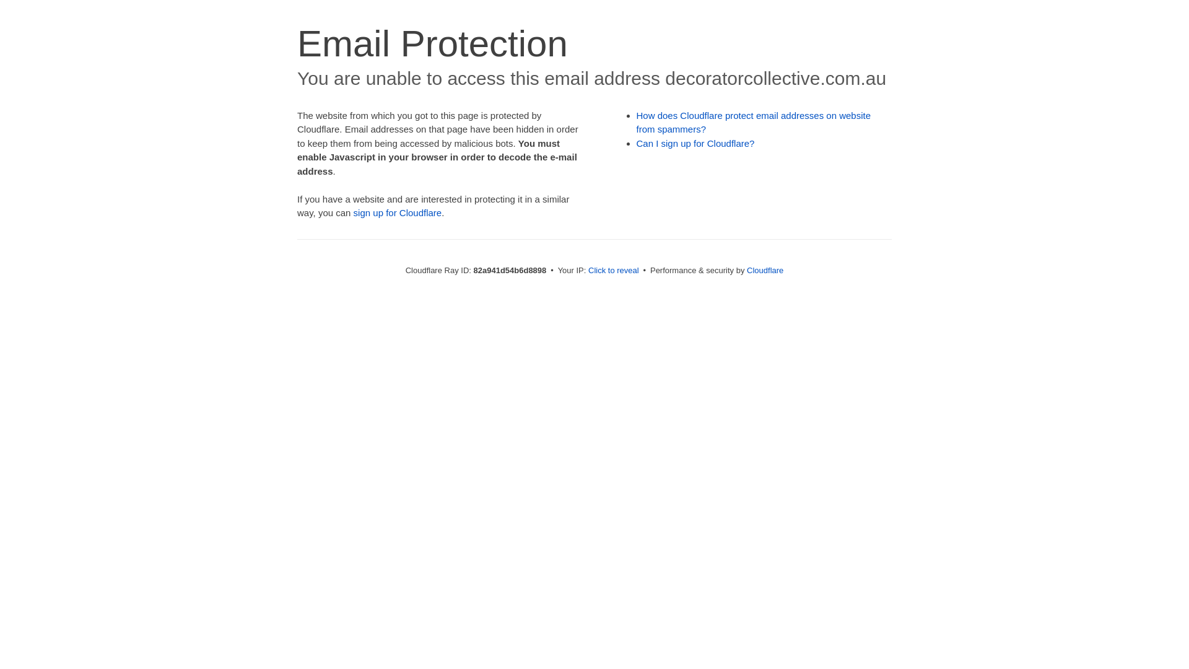  Describe the element at coordinates (765, 270) in the screenshot. I see `Cloudflare` at that location.